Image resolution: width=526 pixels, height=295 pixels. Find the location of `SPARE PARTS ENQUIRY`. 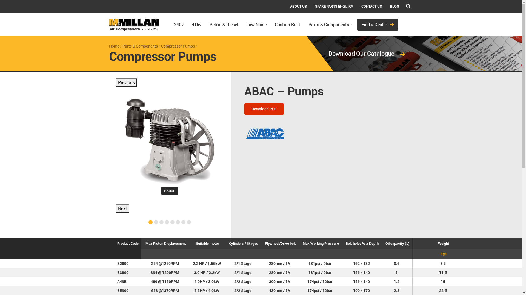

SPARE PARTS ENQUIRY is located at coordinates (334, 7).